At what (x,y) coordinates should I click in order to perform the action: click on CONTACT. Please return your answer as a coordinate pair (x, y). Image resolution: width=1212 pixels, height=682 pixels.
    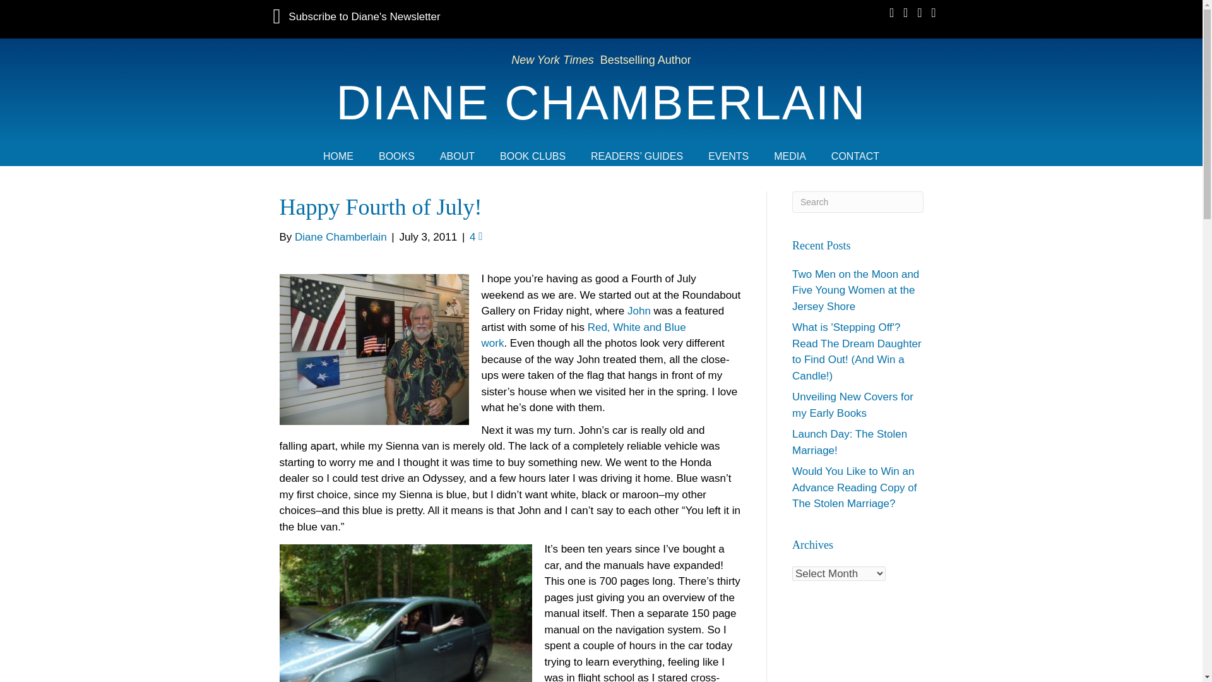
    Looking at the image, I should click on (855, 156).